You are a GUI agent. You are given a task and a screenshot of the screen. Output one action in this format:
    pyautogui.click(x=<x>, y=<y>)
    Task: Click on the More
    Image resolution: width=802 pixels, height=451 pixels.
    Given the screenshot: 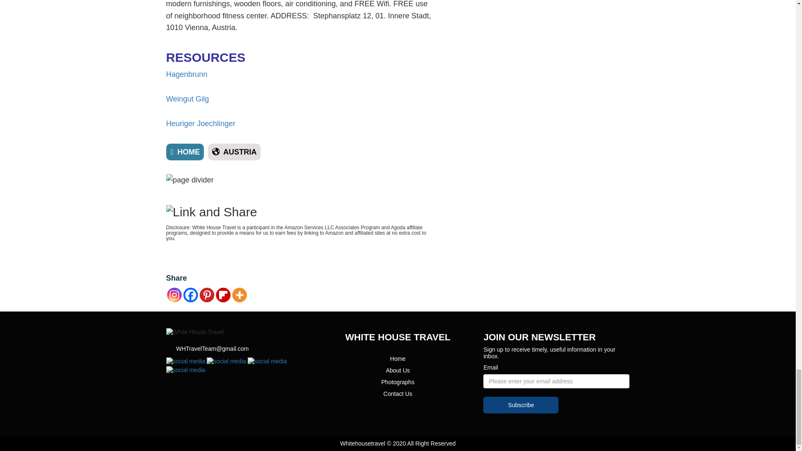 What is the action you would take?
    pyautogui.click(x=240, y=295)
    